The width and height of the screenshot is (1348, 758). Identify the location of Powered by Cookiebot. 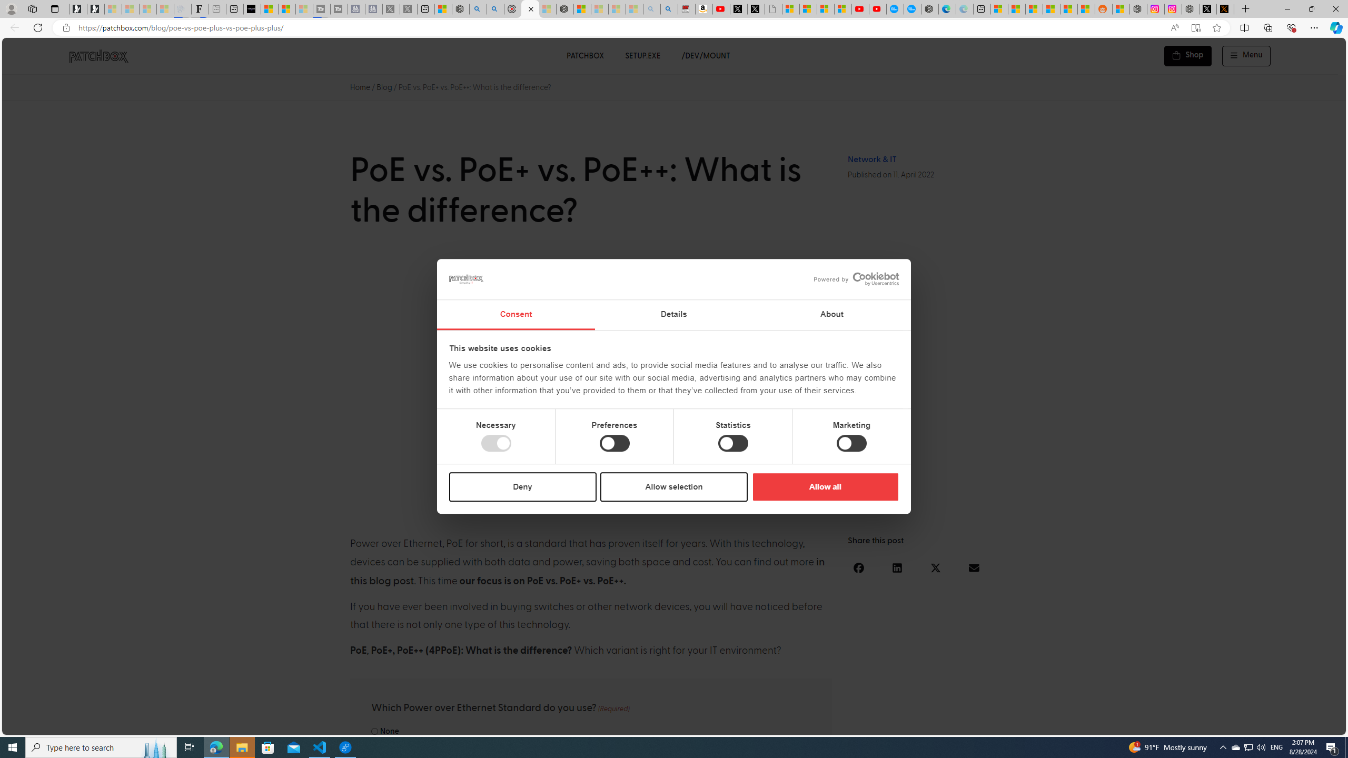
(856, 279).